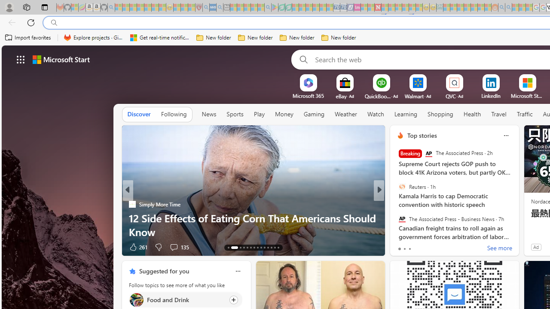 This screenshot has width=550, height=309. I want to click on AutomationID: tab-14, so click(232, 247).